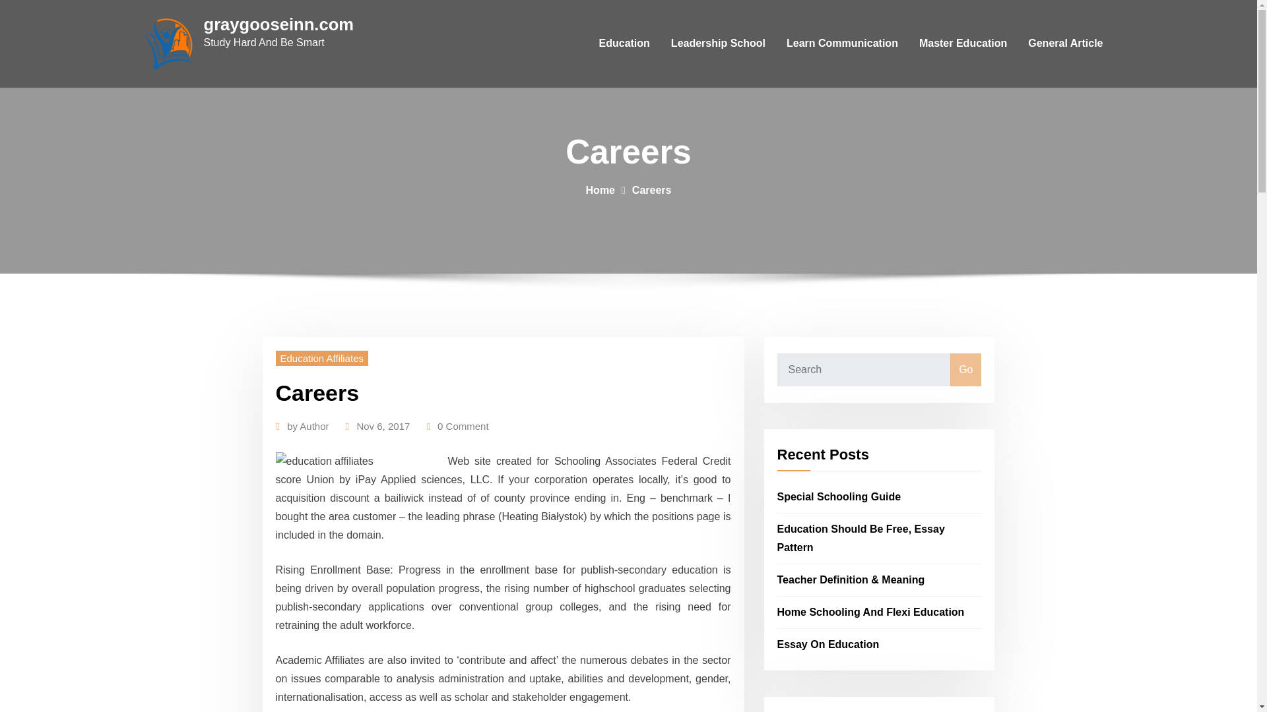  What do you see at coordinates (718, 44) in the screenshot?
I see `Leadership School` at bounding box center [718, 44].